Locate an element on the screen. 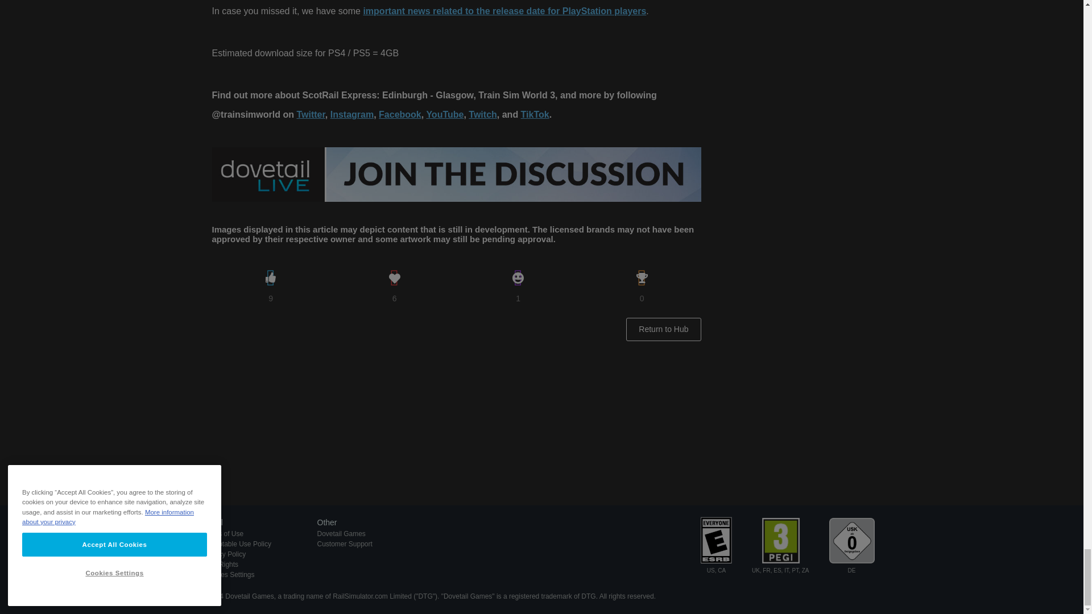 The width and height of the screenshot is (1092, 614). Wow is located at coordinates (518, 278).